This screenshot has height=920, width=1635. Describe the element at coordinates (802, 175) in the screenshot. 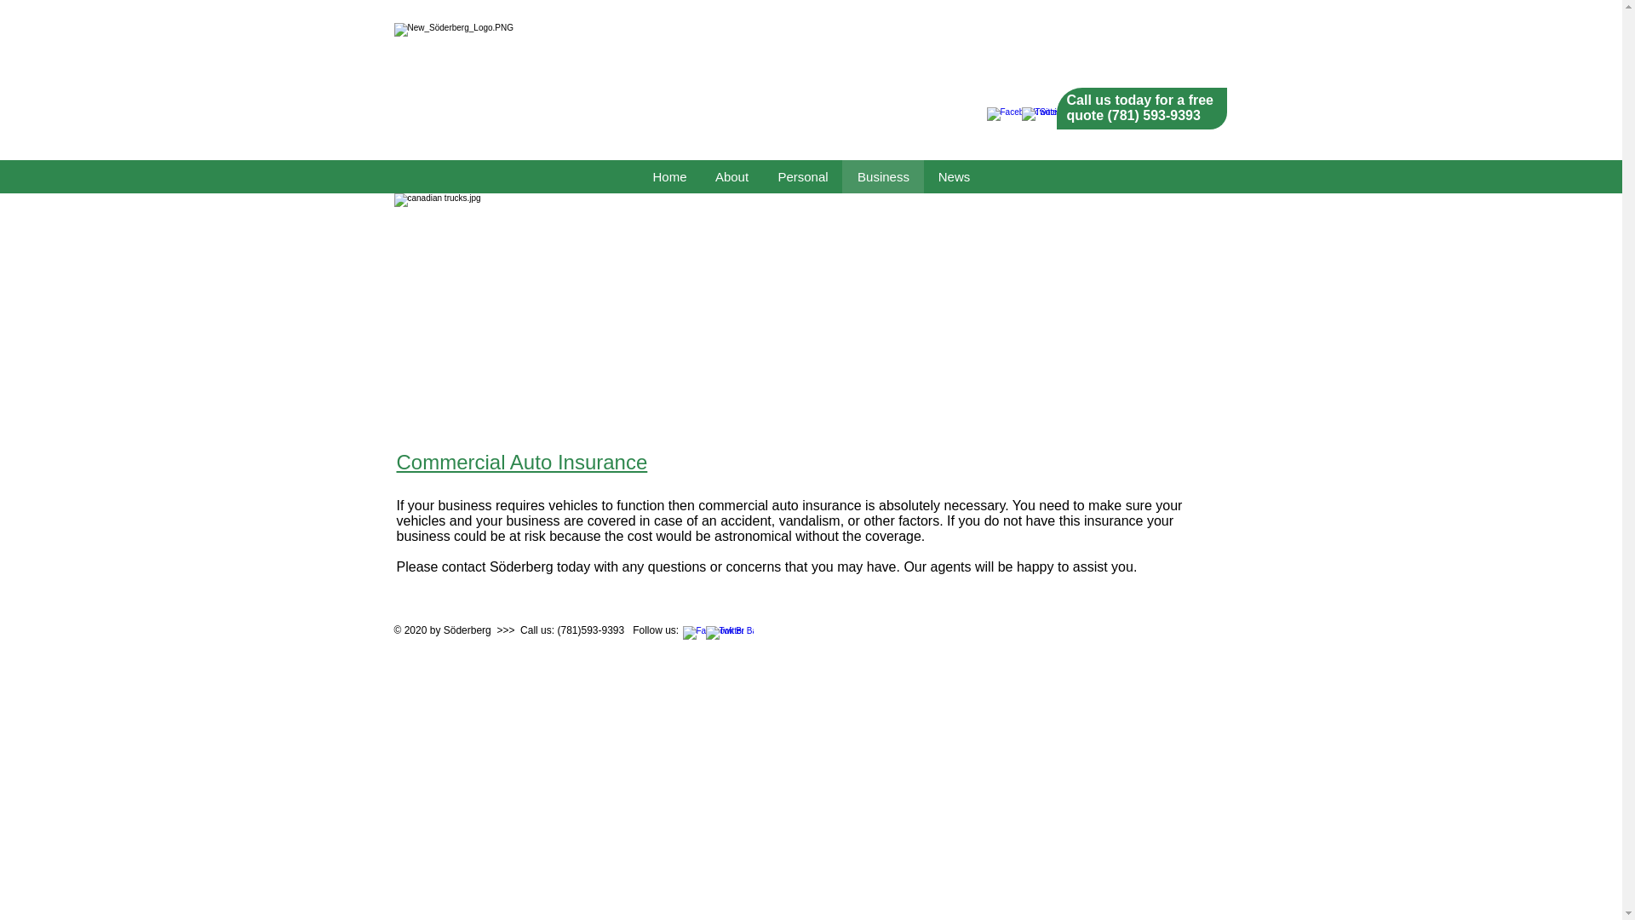

I see `Personal` at that location.